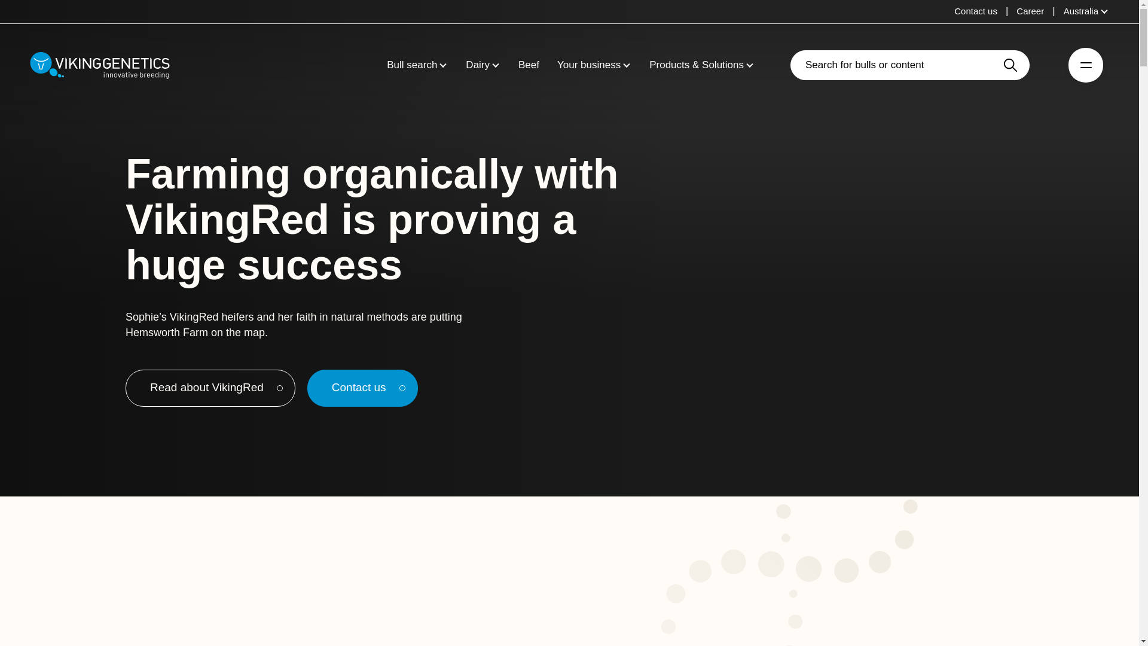  What do you see at coordinates (99, 65) in the screenshot?
I see `Viking Genetics - innovative breeding` at bounding box center [99, 65].